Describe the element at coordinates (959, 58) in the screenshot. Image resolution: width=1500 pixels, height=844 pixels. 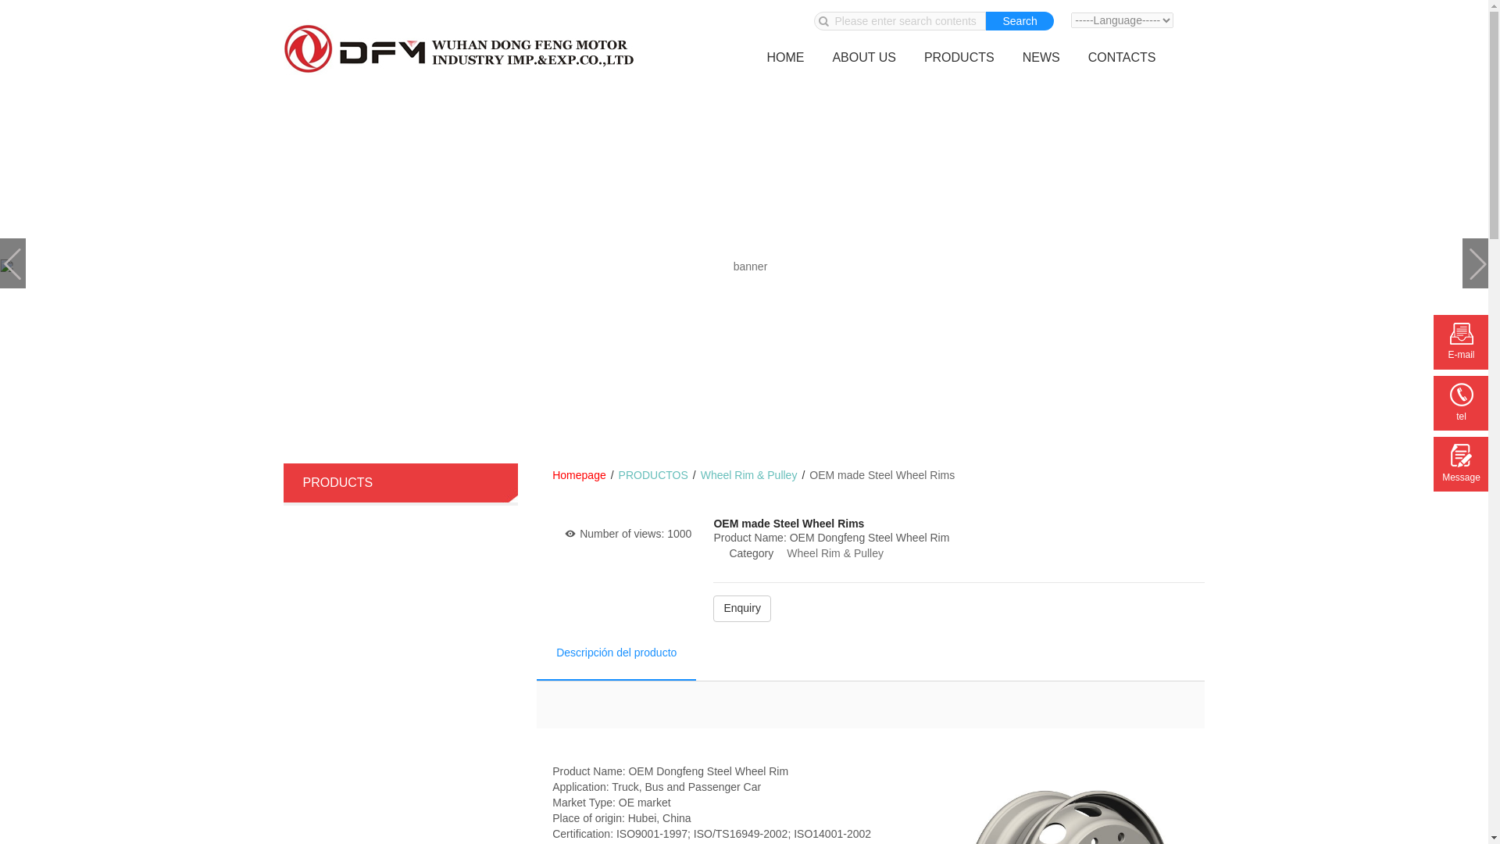
I see `PRODUCTS` at that location.